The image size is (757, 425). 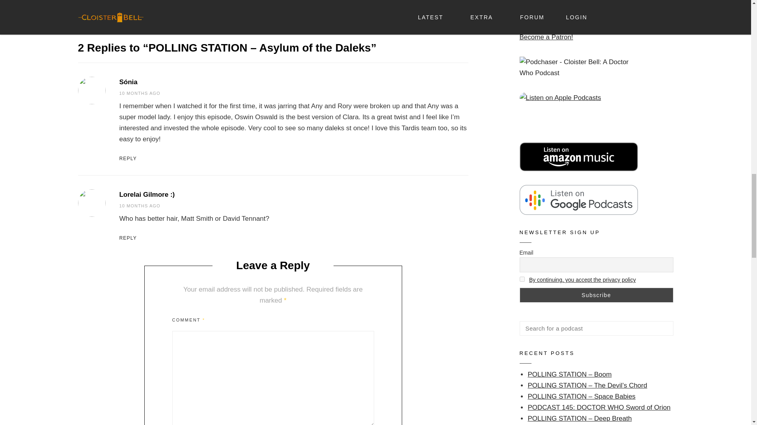 What do you see at coordinates (522, 279) in the screenshot?
I see `on` at bounding box center [522, 279].